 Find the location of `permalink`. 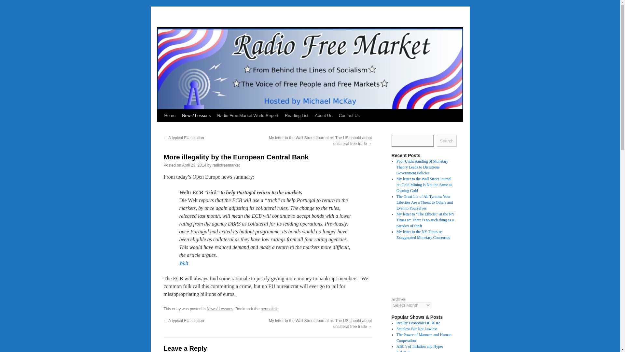

permalink is located at coordinates (269, 309).